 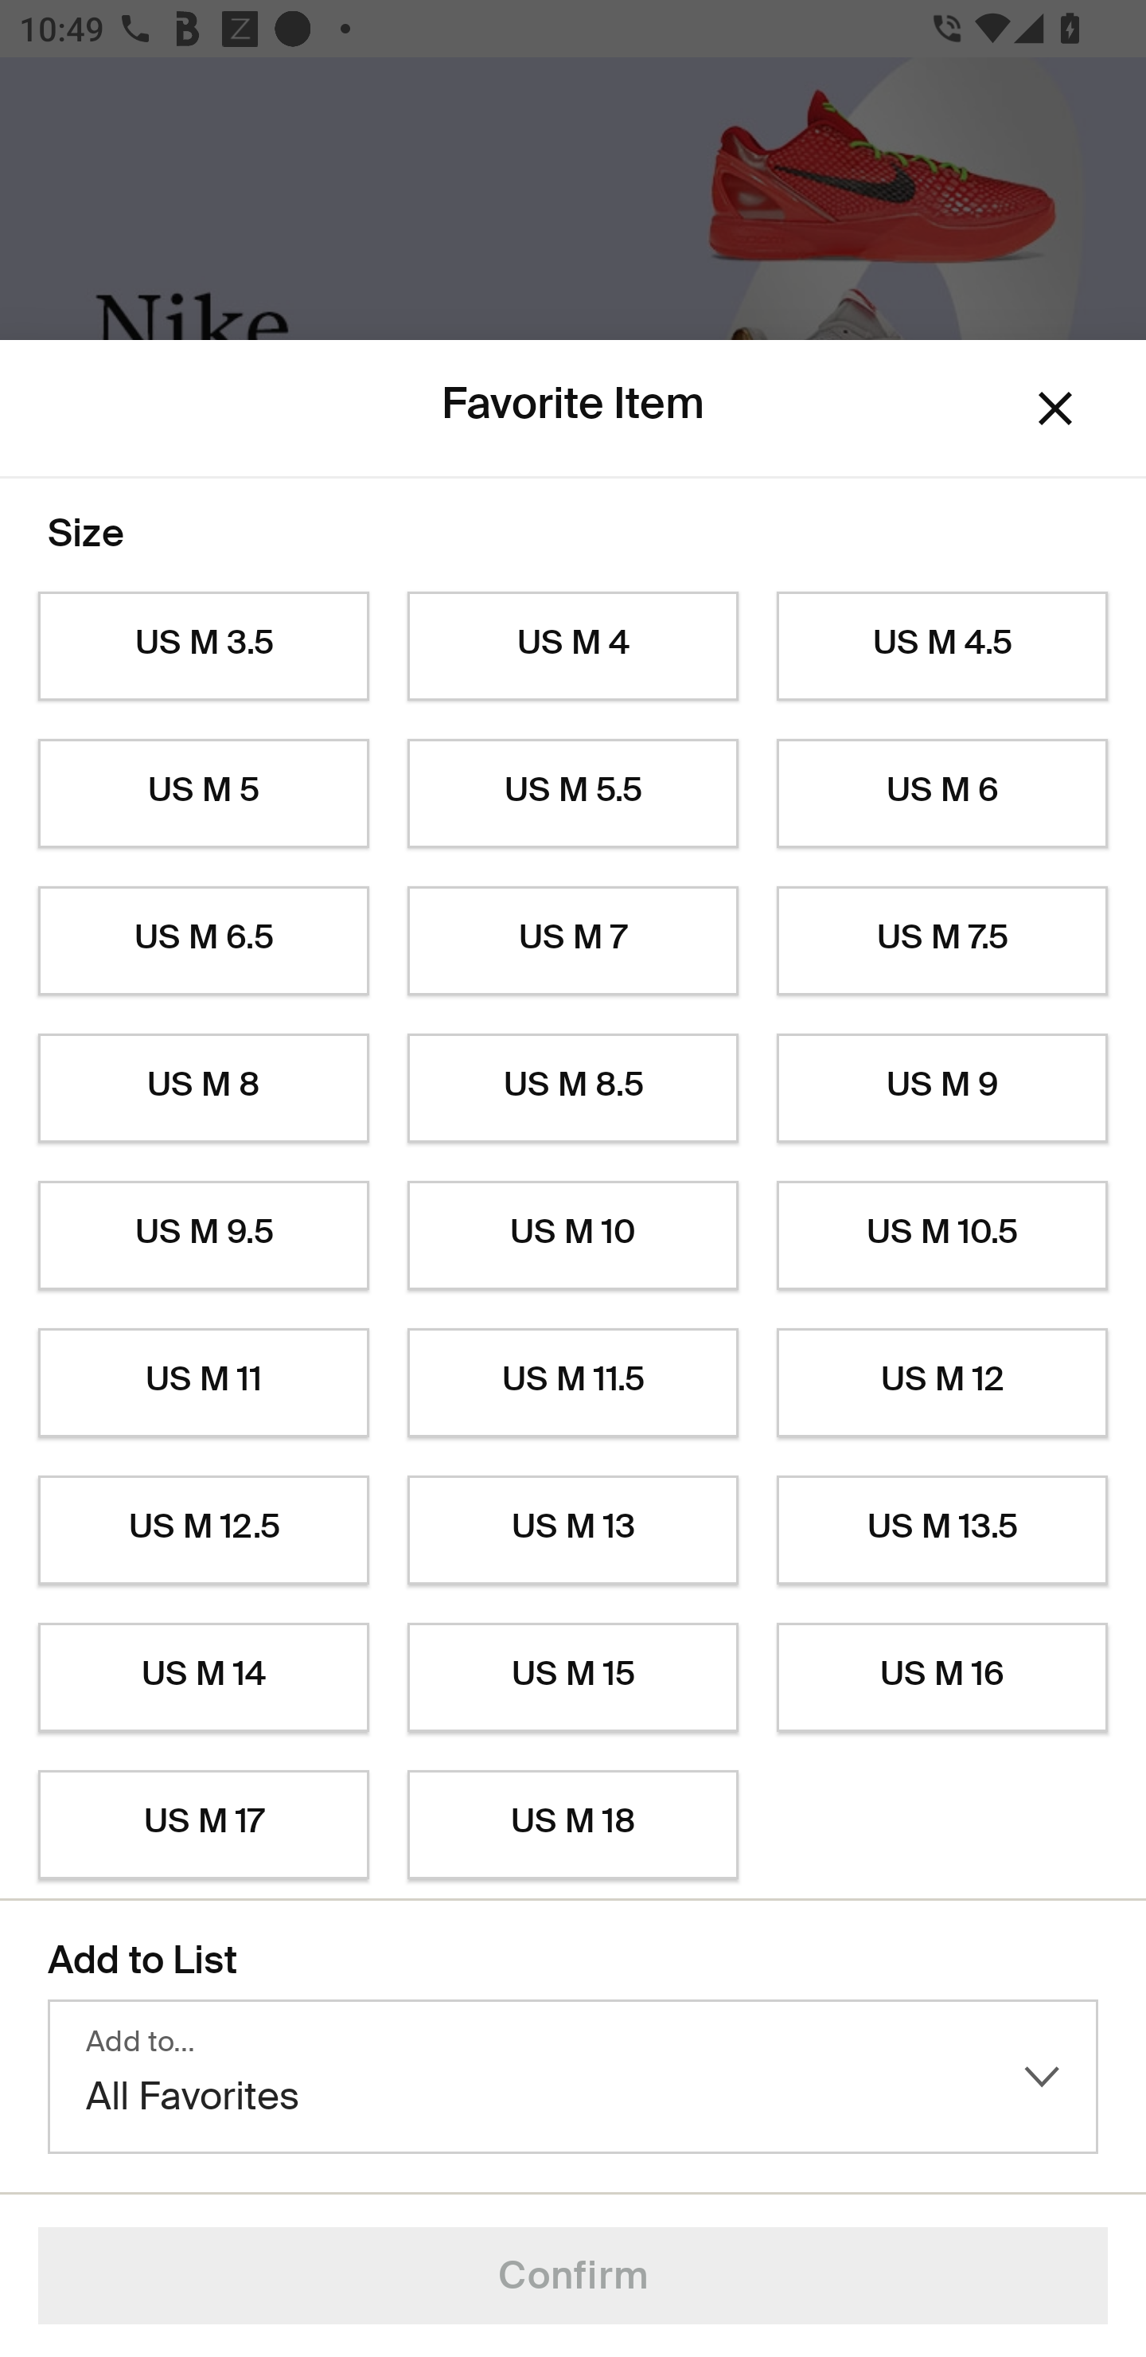 I want to click on US M 15, so click(x=573, y=1678).